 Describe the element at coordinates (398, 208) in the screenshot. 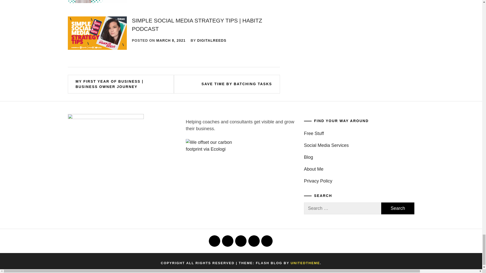

I see `Search` at that location.